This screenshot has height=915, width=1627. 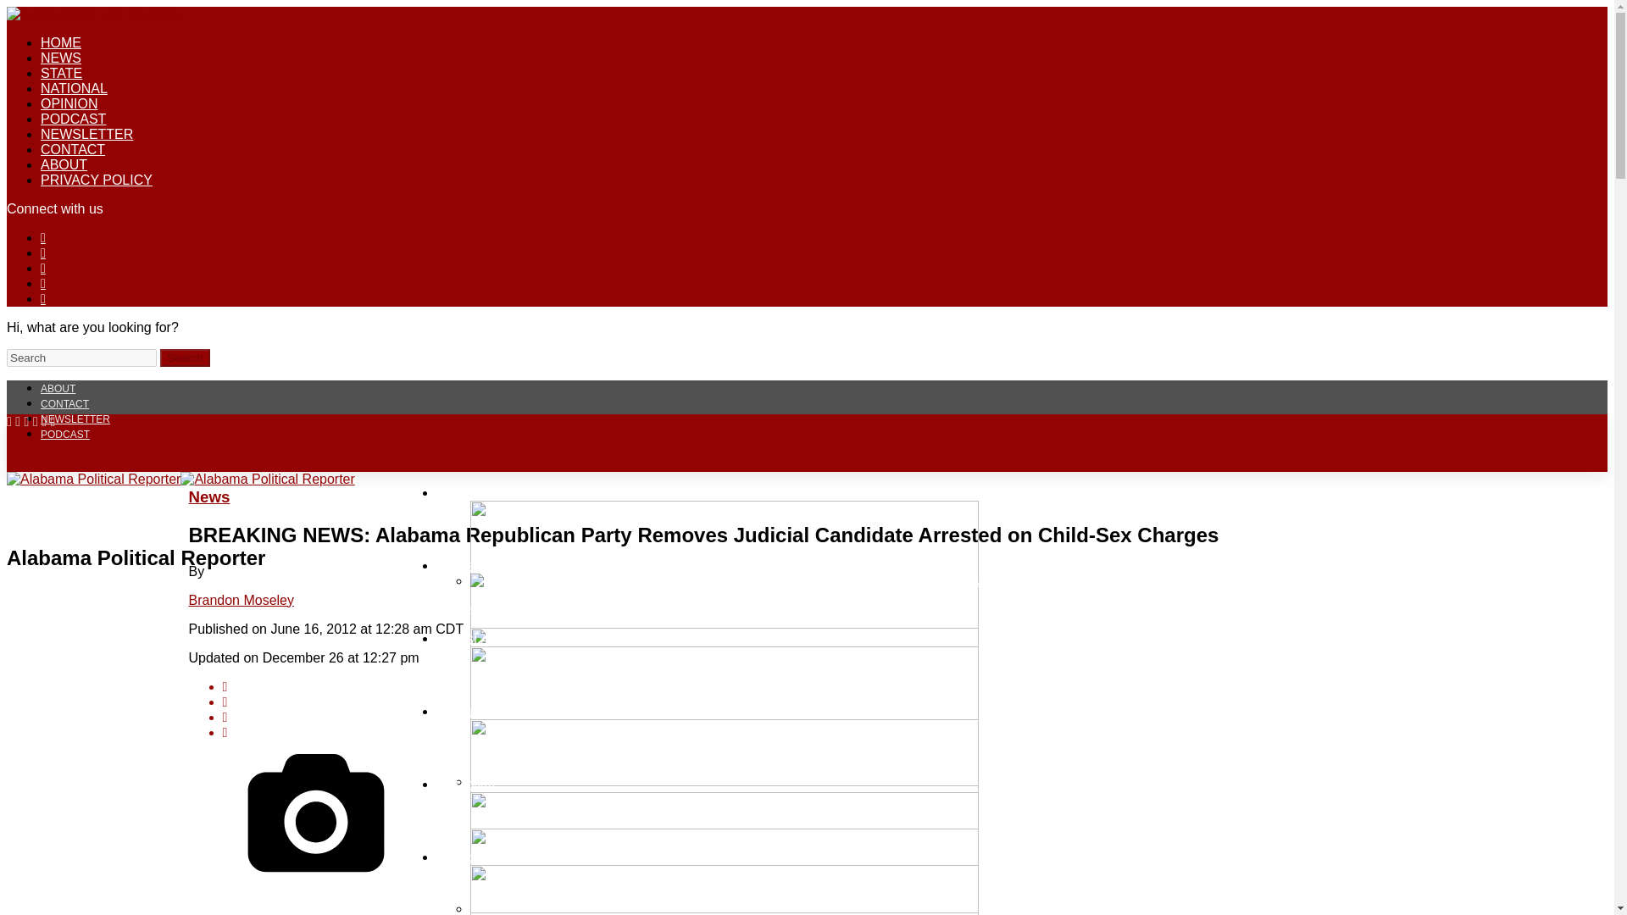 I want to click on Share on Facebook, so click(x=823, y=686).